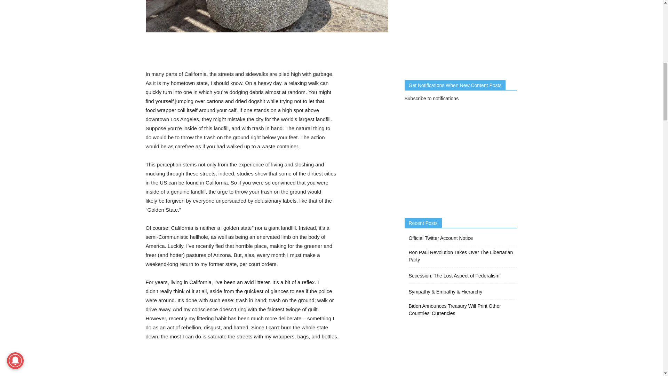 This screenshot has width=668, height=376. Describe the element at coordinates (267, 52) in the screenshot. I see `Advertisement` at that location.